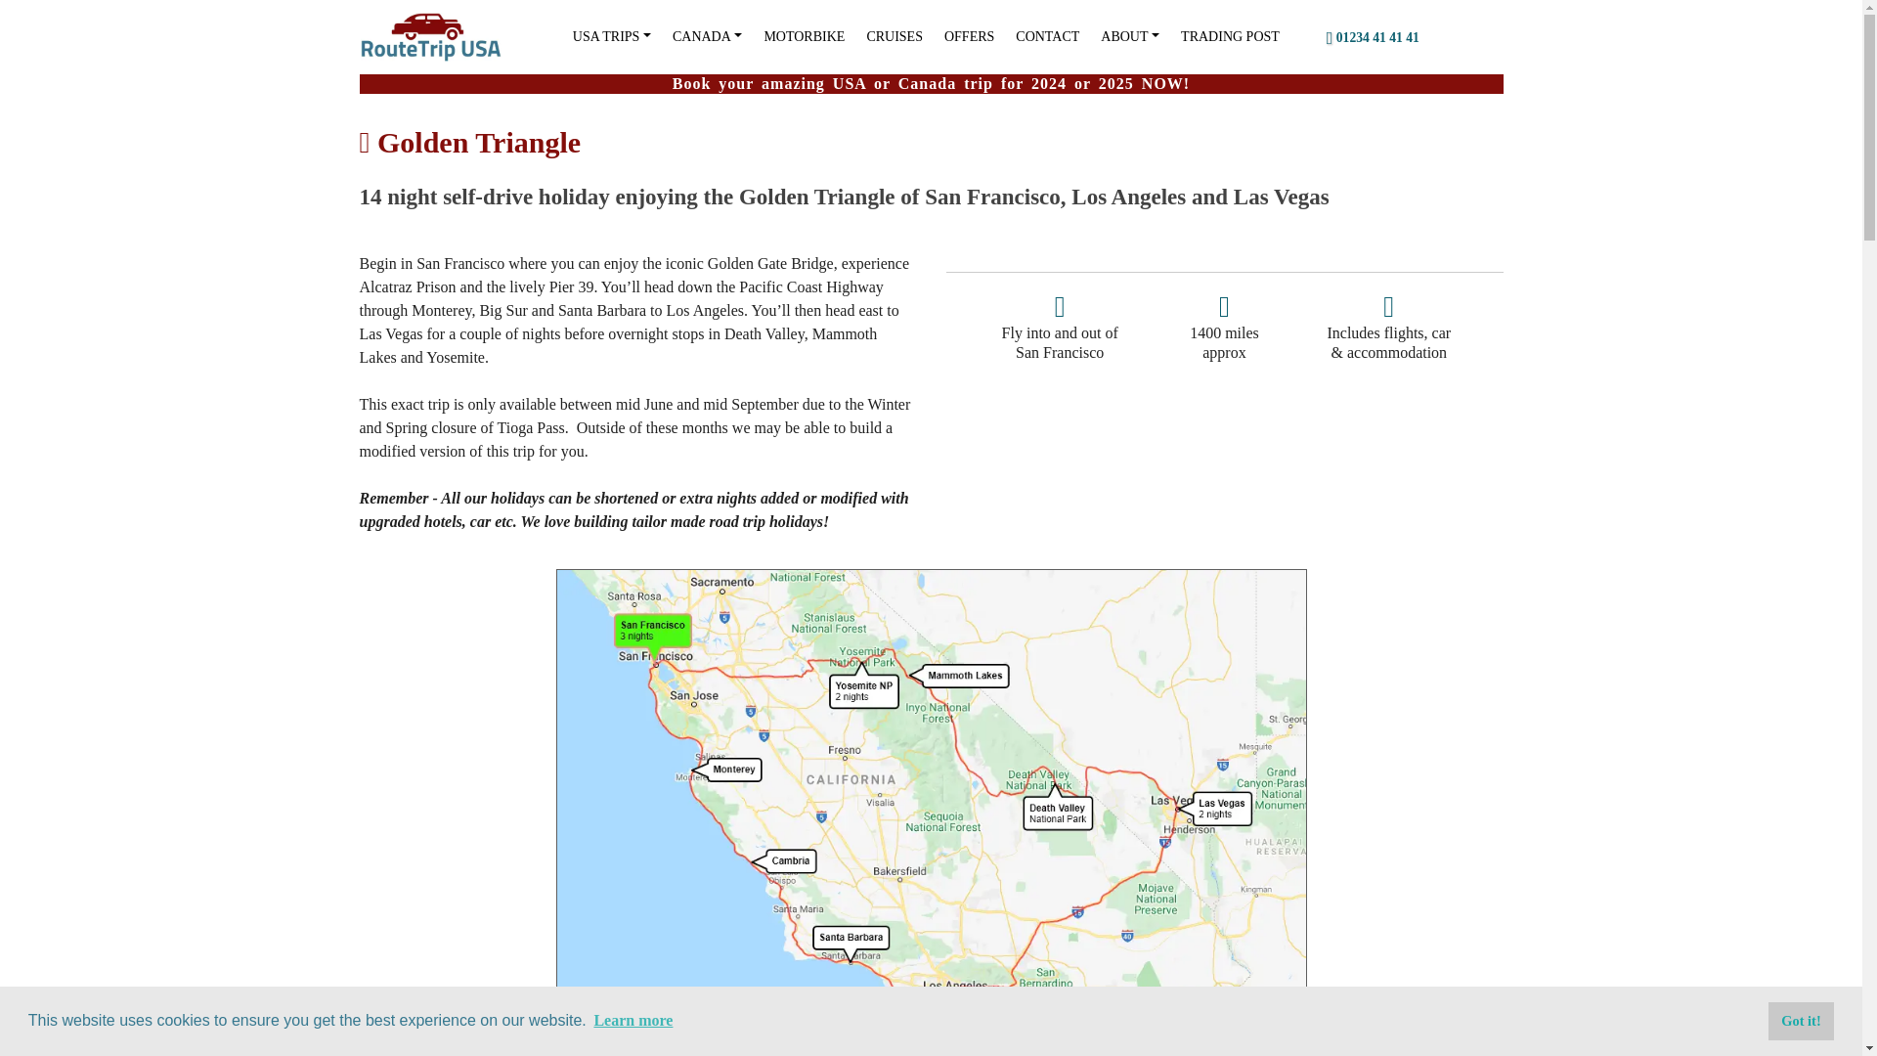  I want to click on Learn more, so click(633, 1021).